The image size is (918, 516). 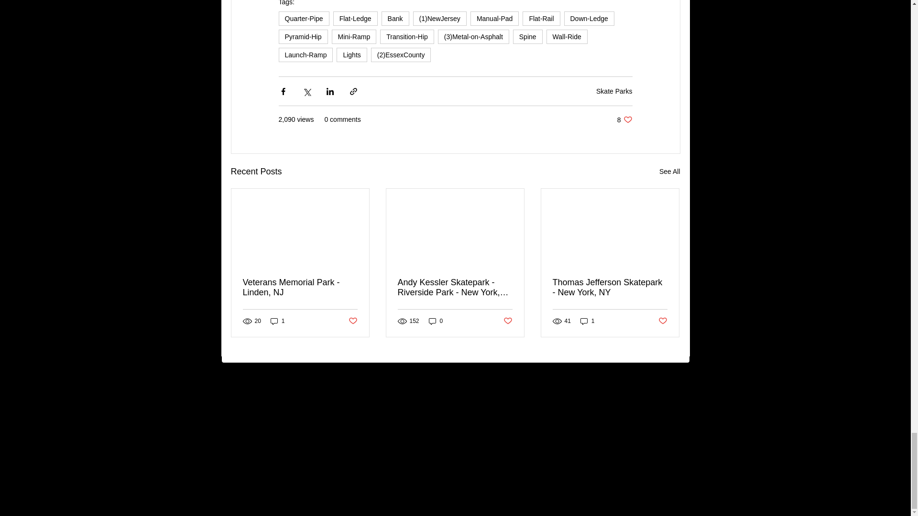 What do you see at coordinates (351, 54) in the screenshot?
I see `Transition-Hip` at bounding box center [351, 54].